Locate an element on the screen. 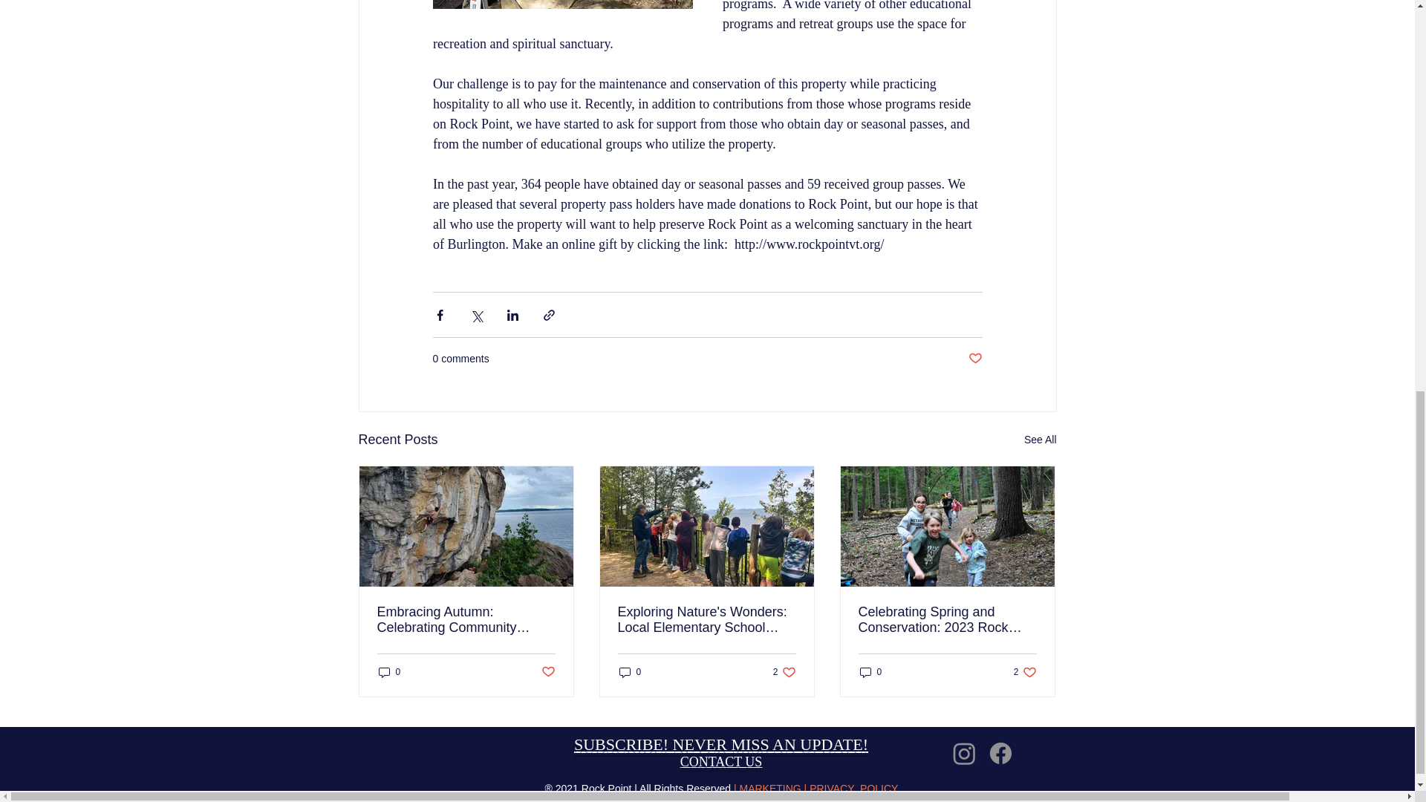  SUBSCRIBE! NEVER MISS AN UPDATE! is located at coordinates (721, 744).